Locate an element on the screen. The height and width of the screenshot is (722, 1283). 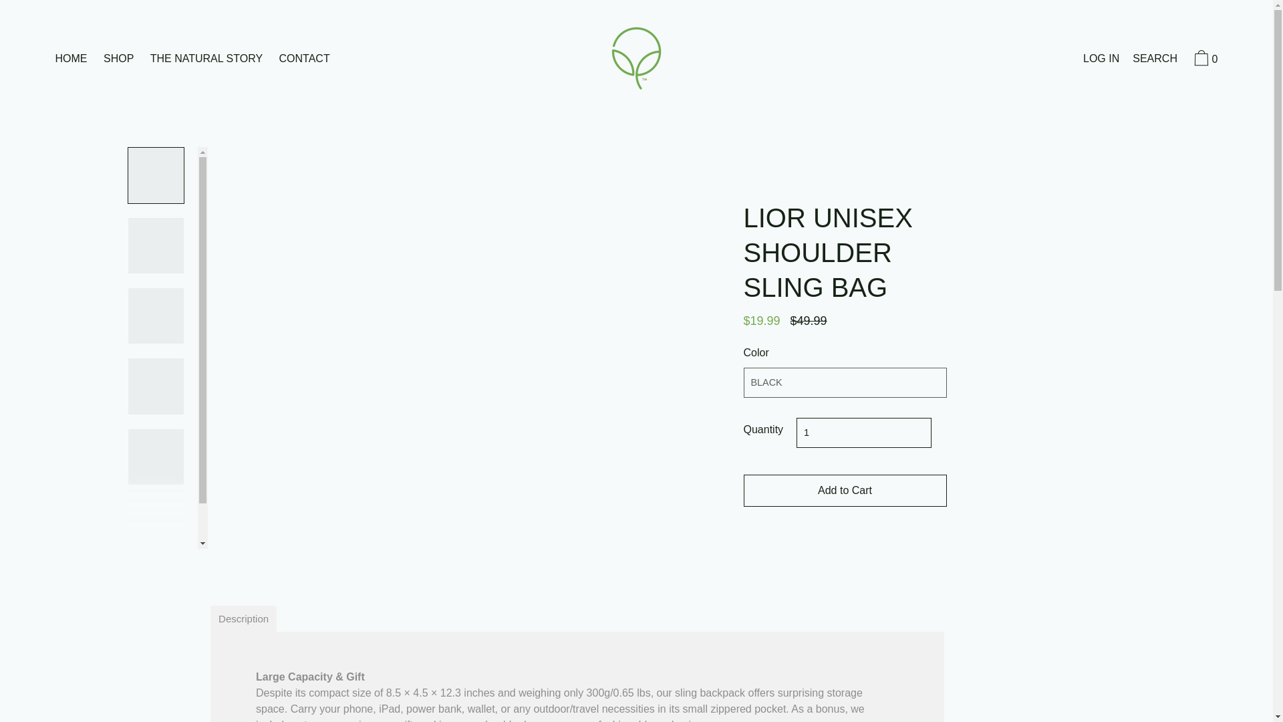
SEARCH is located at coordinates (1155, 59).